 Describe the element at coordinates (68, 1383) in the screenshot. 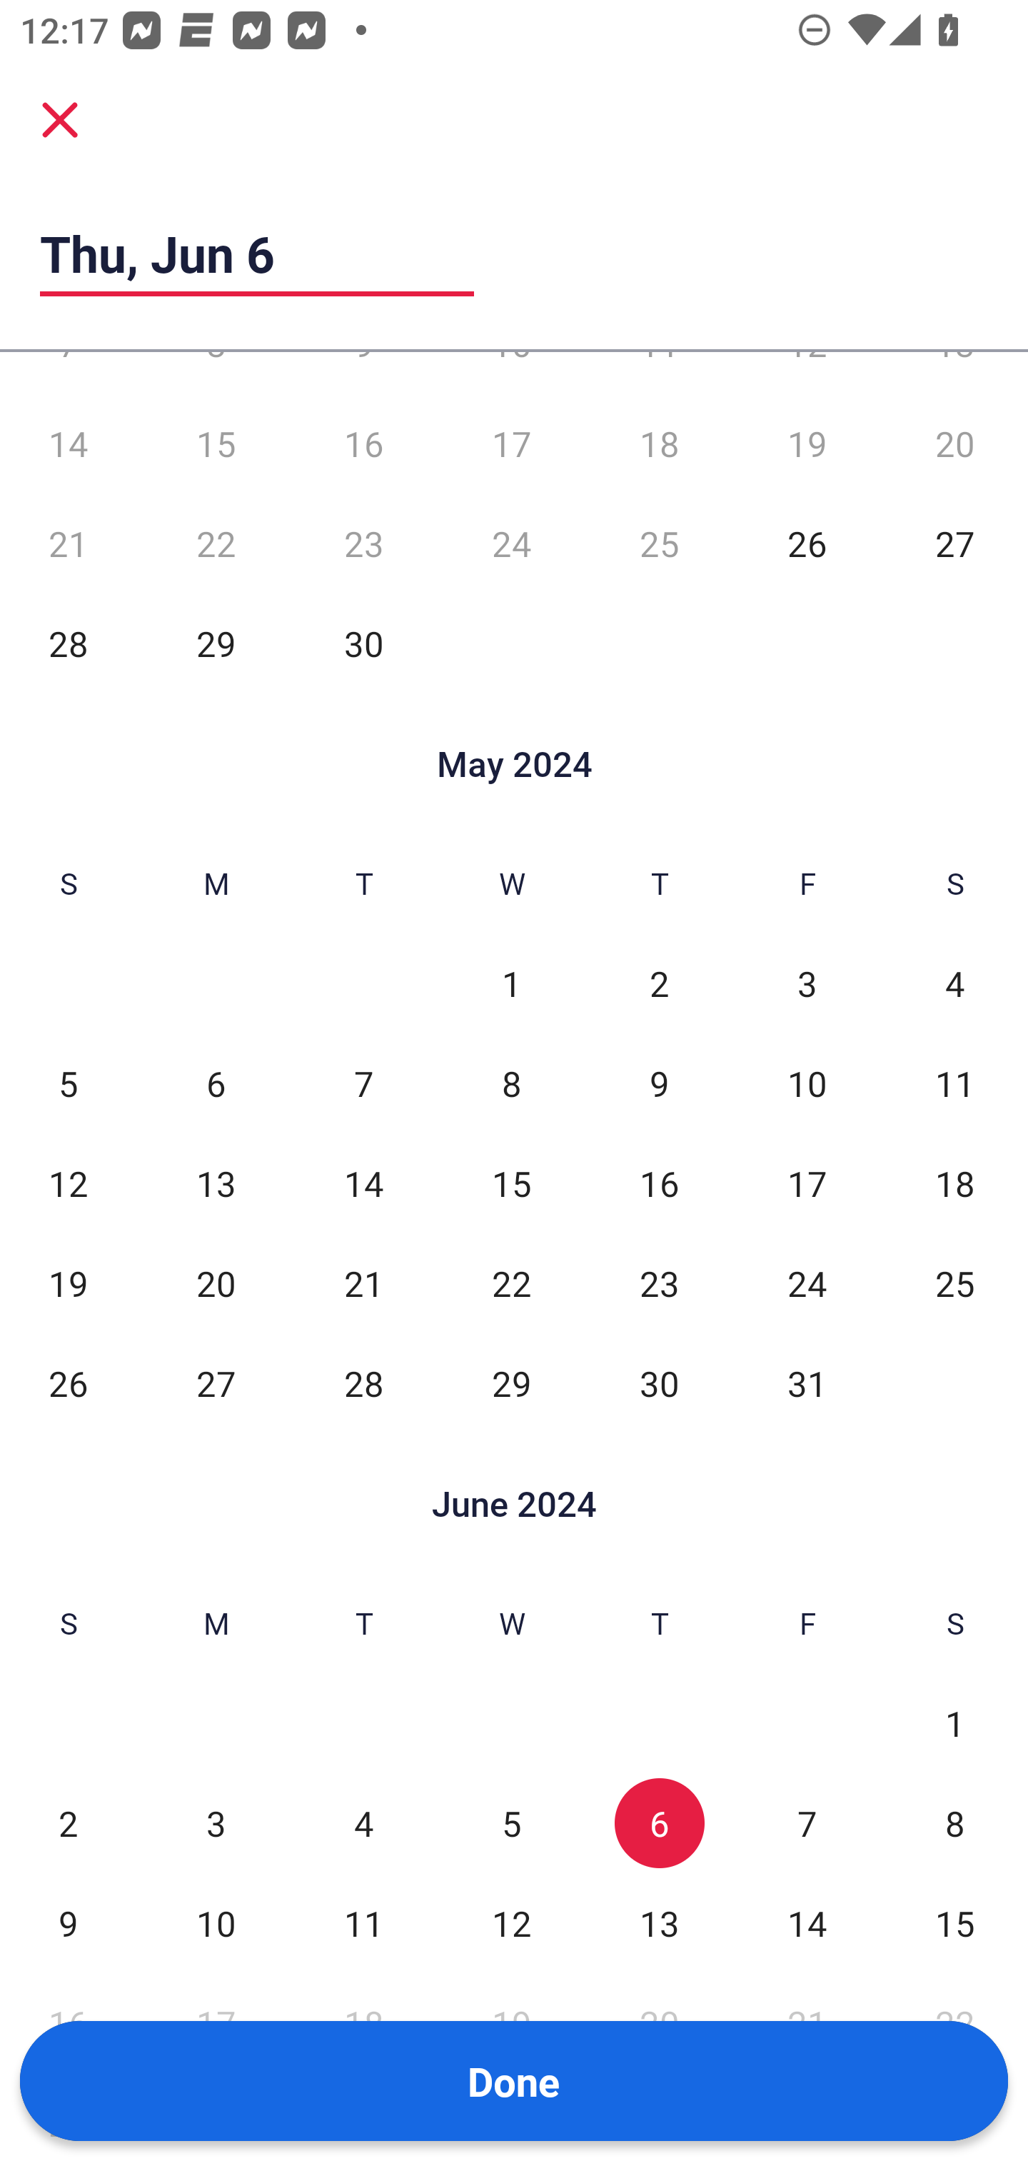

I see `26 Sun, May 26, Not Selected` at that location.